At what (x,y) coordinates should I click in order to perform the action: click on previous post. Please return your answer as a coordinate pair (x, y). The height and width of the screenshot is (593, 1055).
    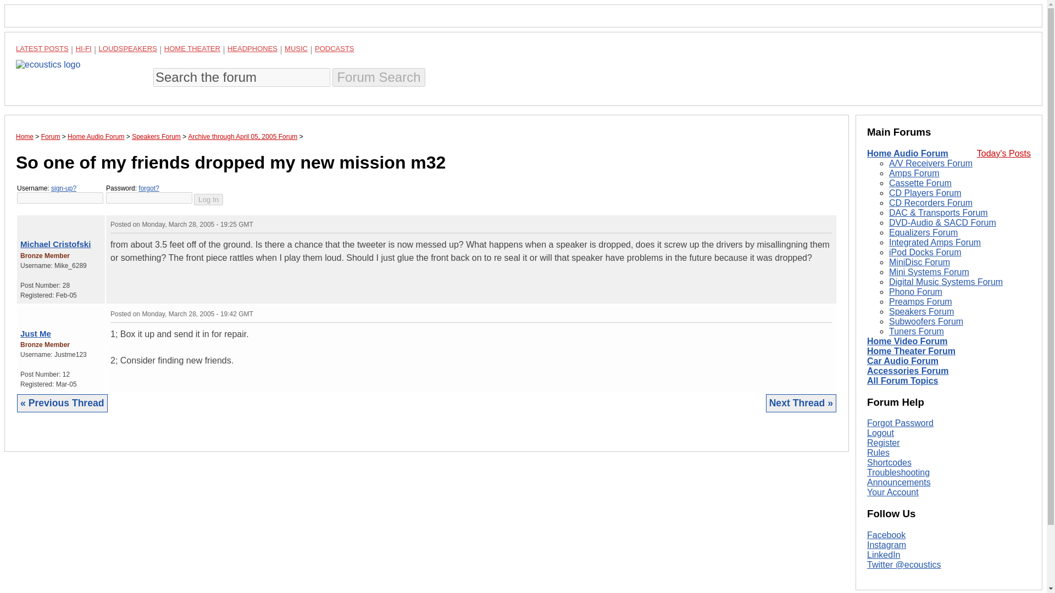
    Looking at the image, I should click on (30, 311).